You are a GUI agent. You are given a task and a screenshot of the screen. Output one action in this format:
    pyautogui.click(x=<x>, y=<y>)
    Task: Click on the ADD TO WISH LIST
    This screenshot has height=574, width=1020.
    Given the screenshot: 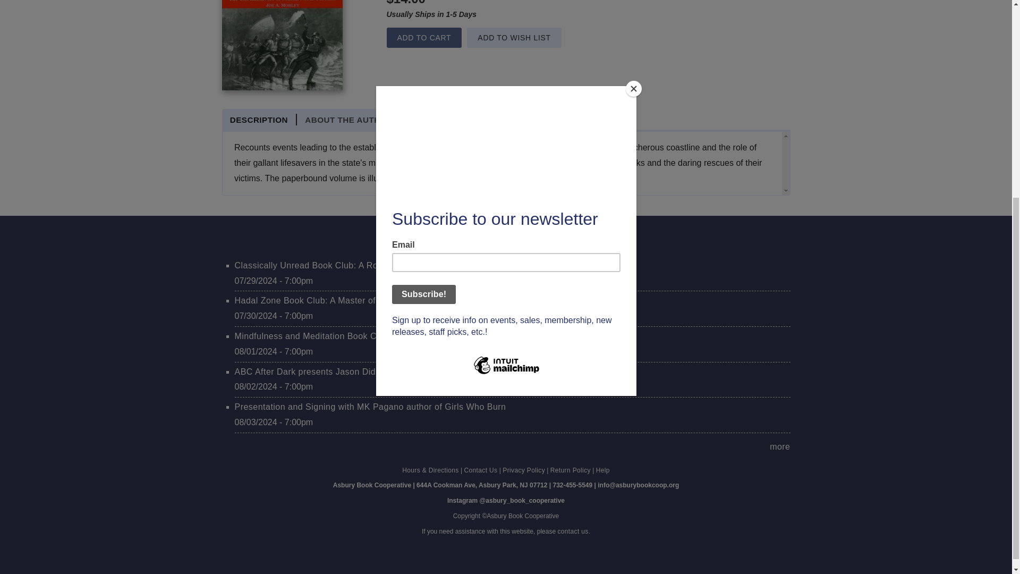 What is the action you would take?
    pyautogui.click(x=514, y=37)
    